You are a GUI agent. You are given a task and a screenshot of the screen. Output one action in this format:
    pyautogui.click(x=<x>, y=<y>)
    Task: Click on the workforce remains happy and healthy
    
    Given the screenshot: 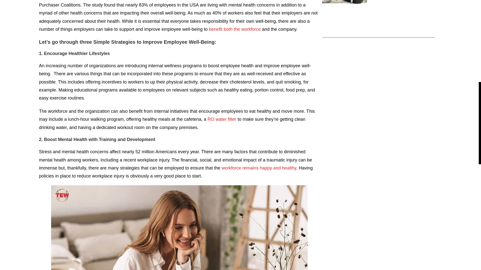 What is the action you would take?
    pyautogui.click(x=259, y=168)
    